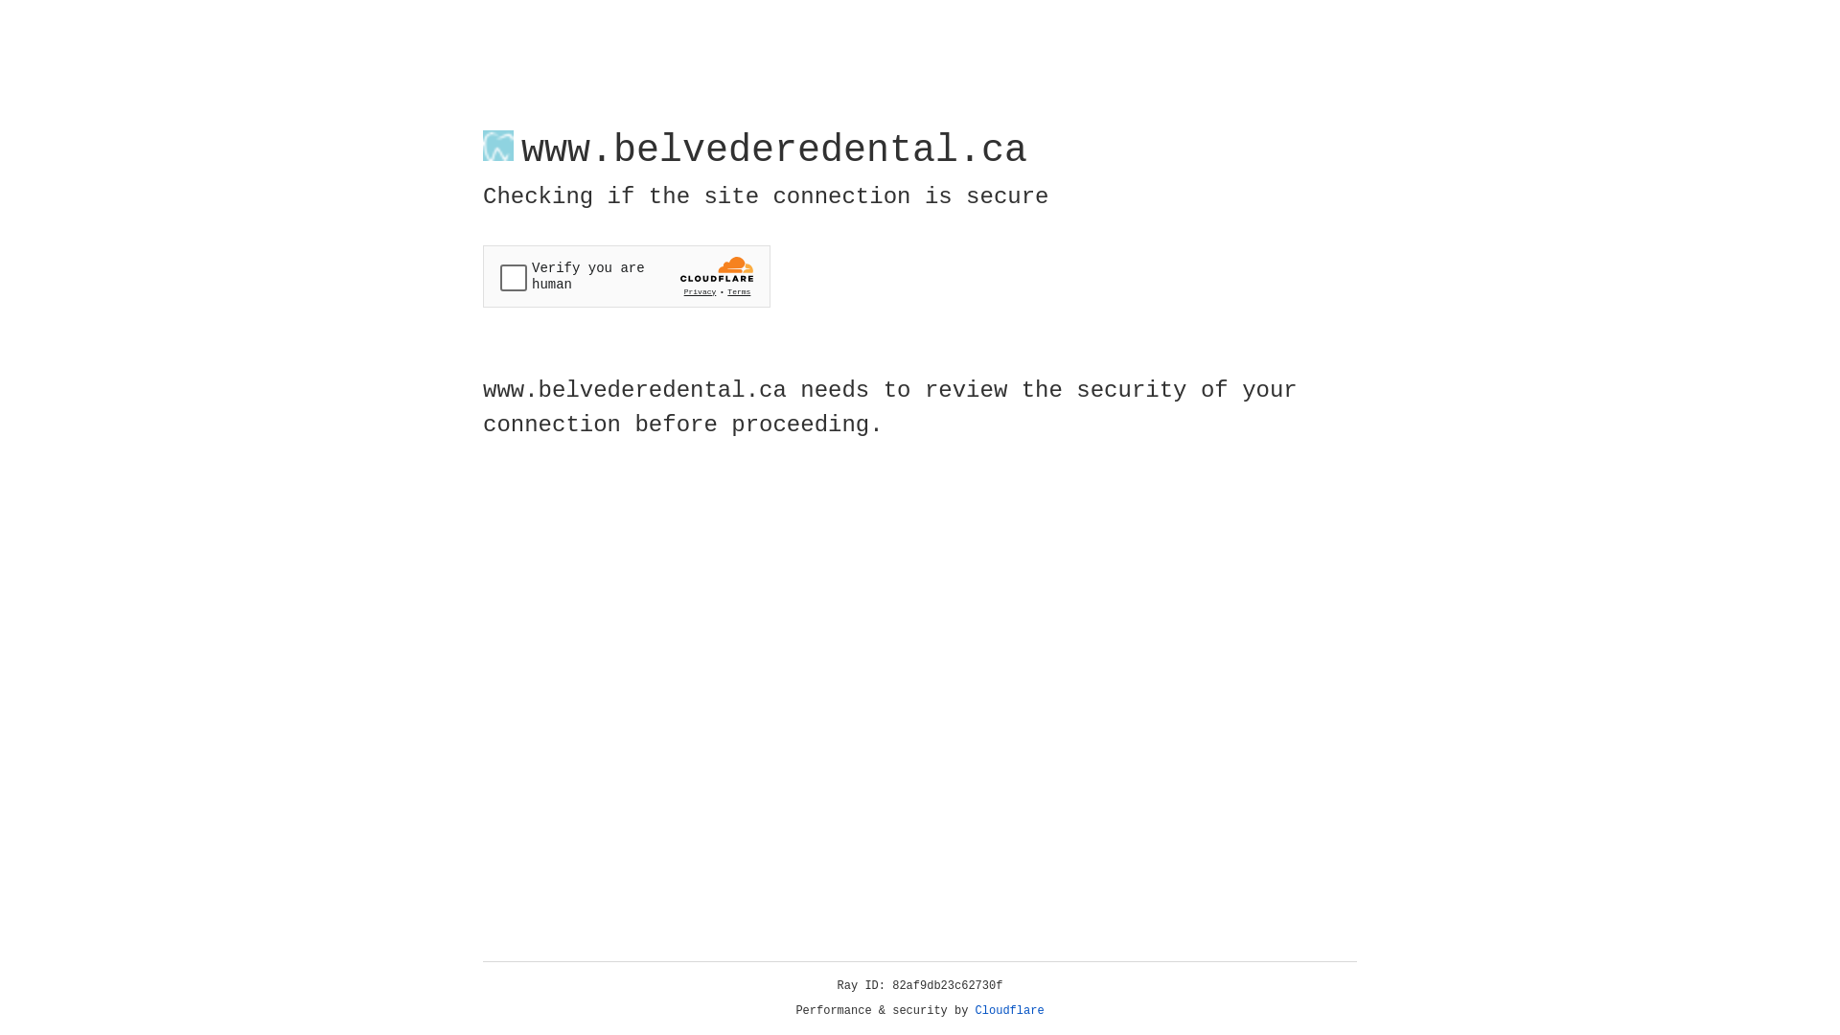  I want to click on Widget containing a Cloudflare security challenge, so click(627, 276).